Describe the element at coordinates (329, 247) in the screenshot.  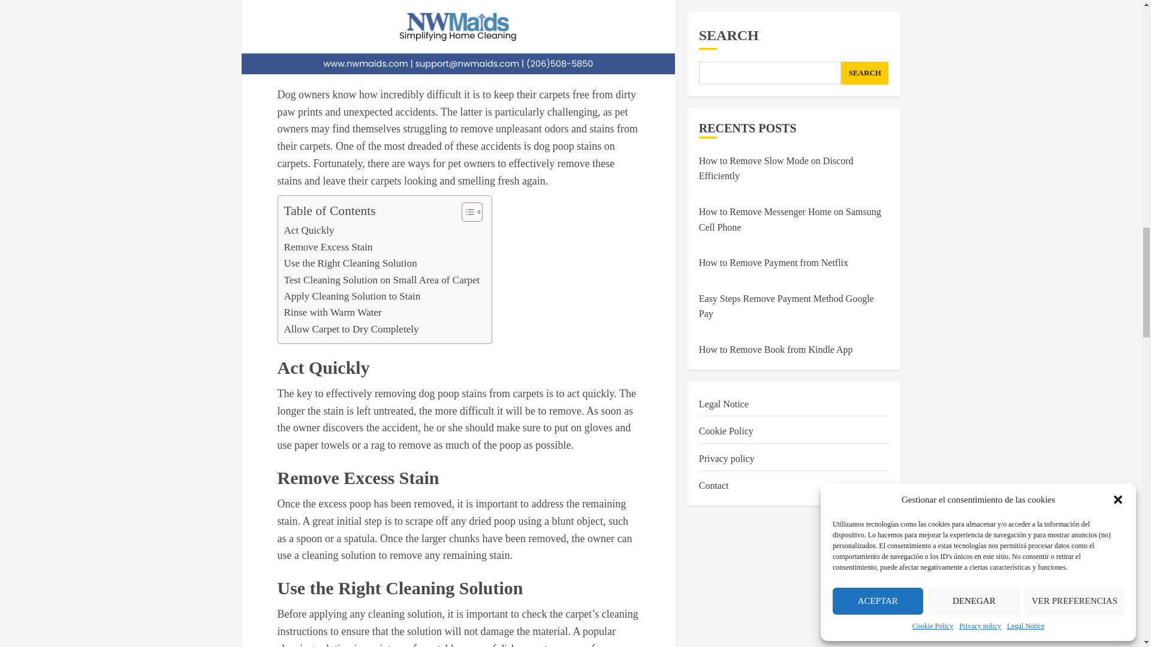
I see `Remove Excess Stain` at that location.